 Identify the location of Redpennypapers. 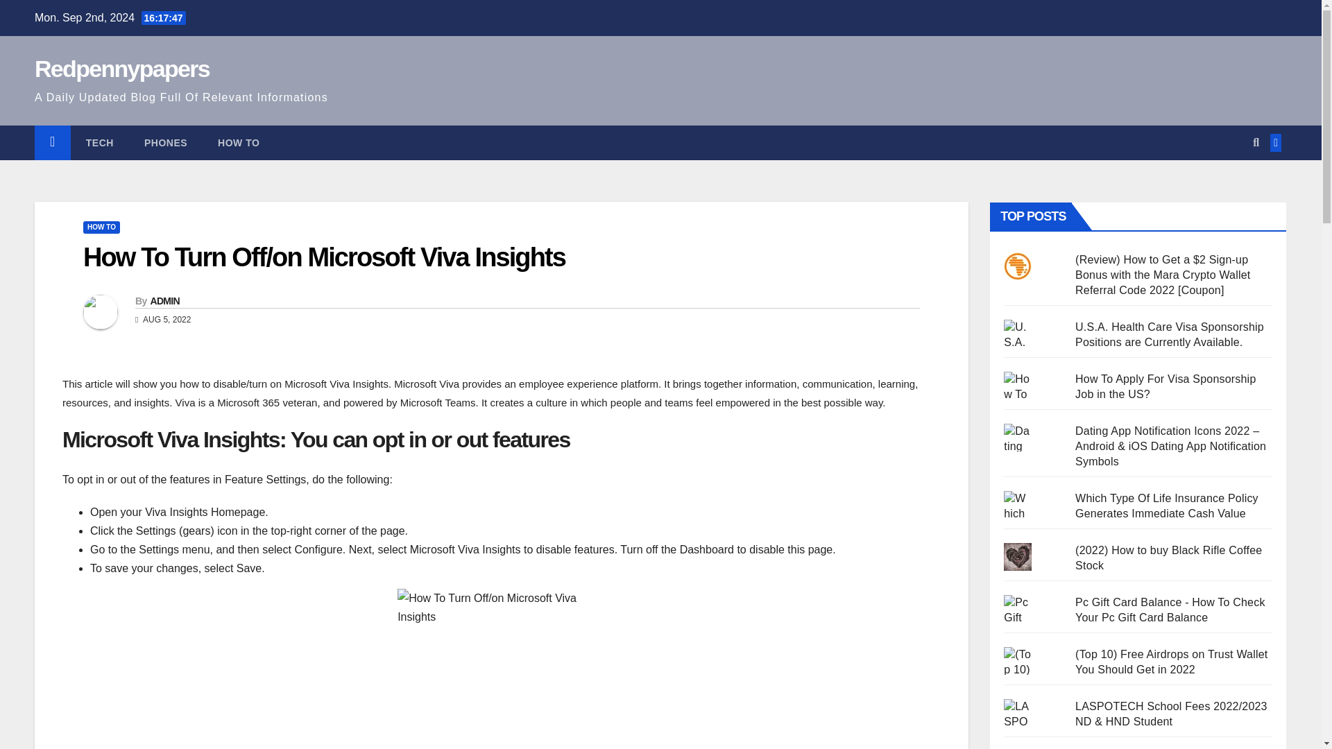
(121, 68).